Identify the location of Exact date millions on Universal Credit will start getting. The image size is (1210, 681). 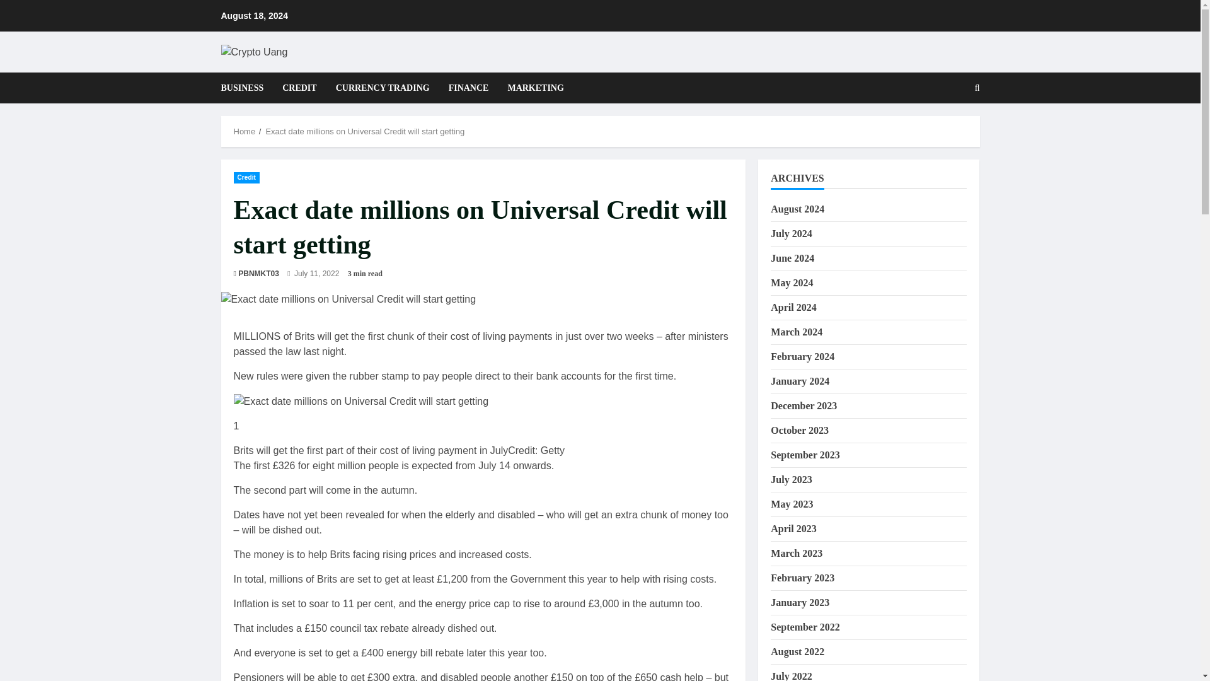
(360, 402).